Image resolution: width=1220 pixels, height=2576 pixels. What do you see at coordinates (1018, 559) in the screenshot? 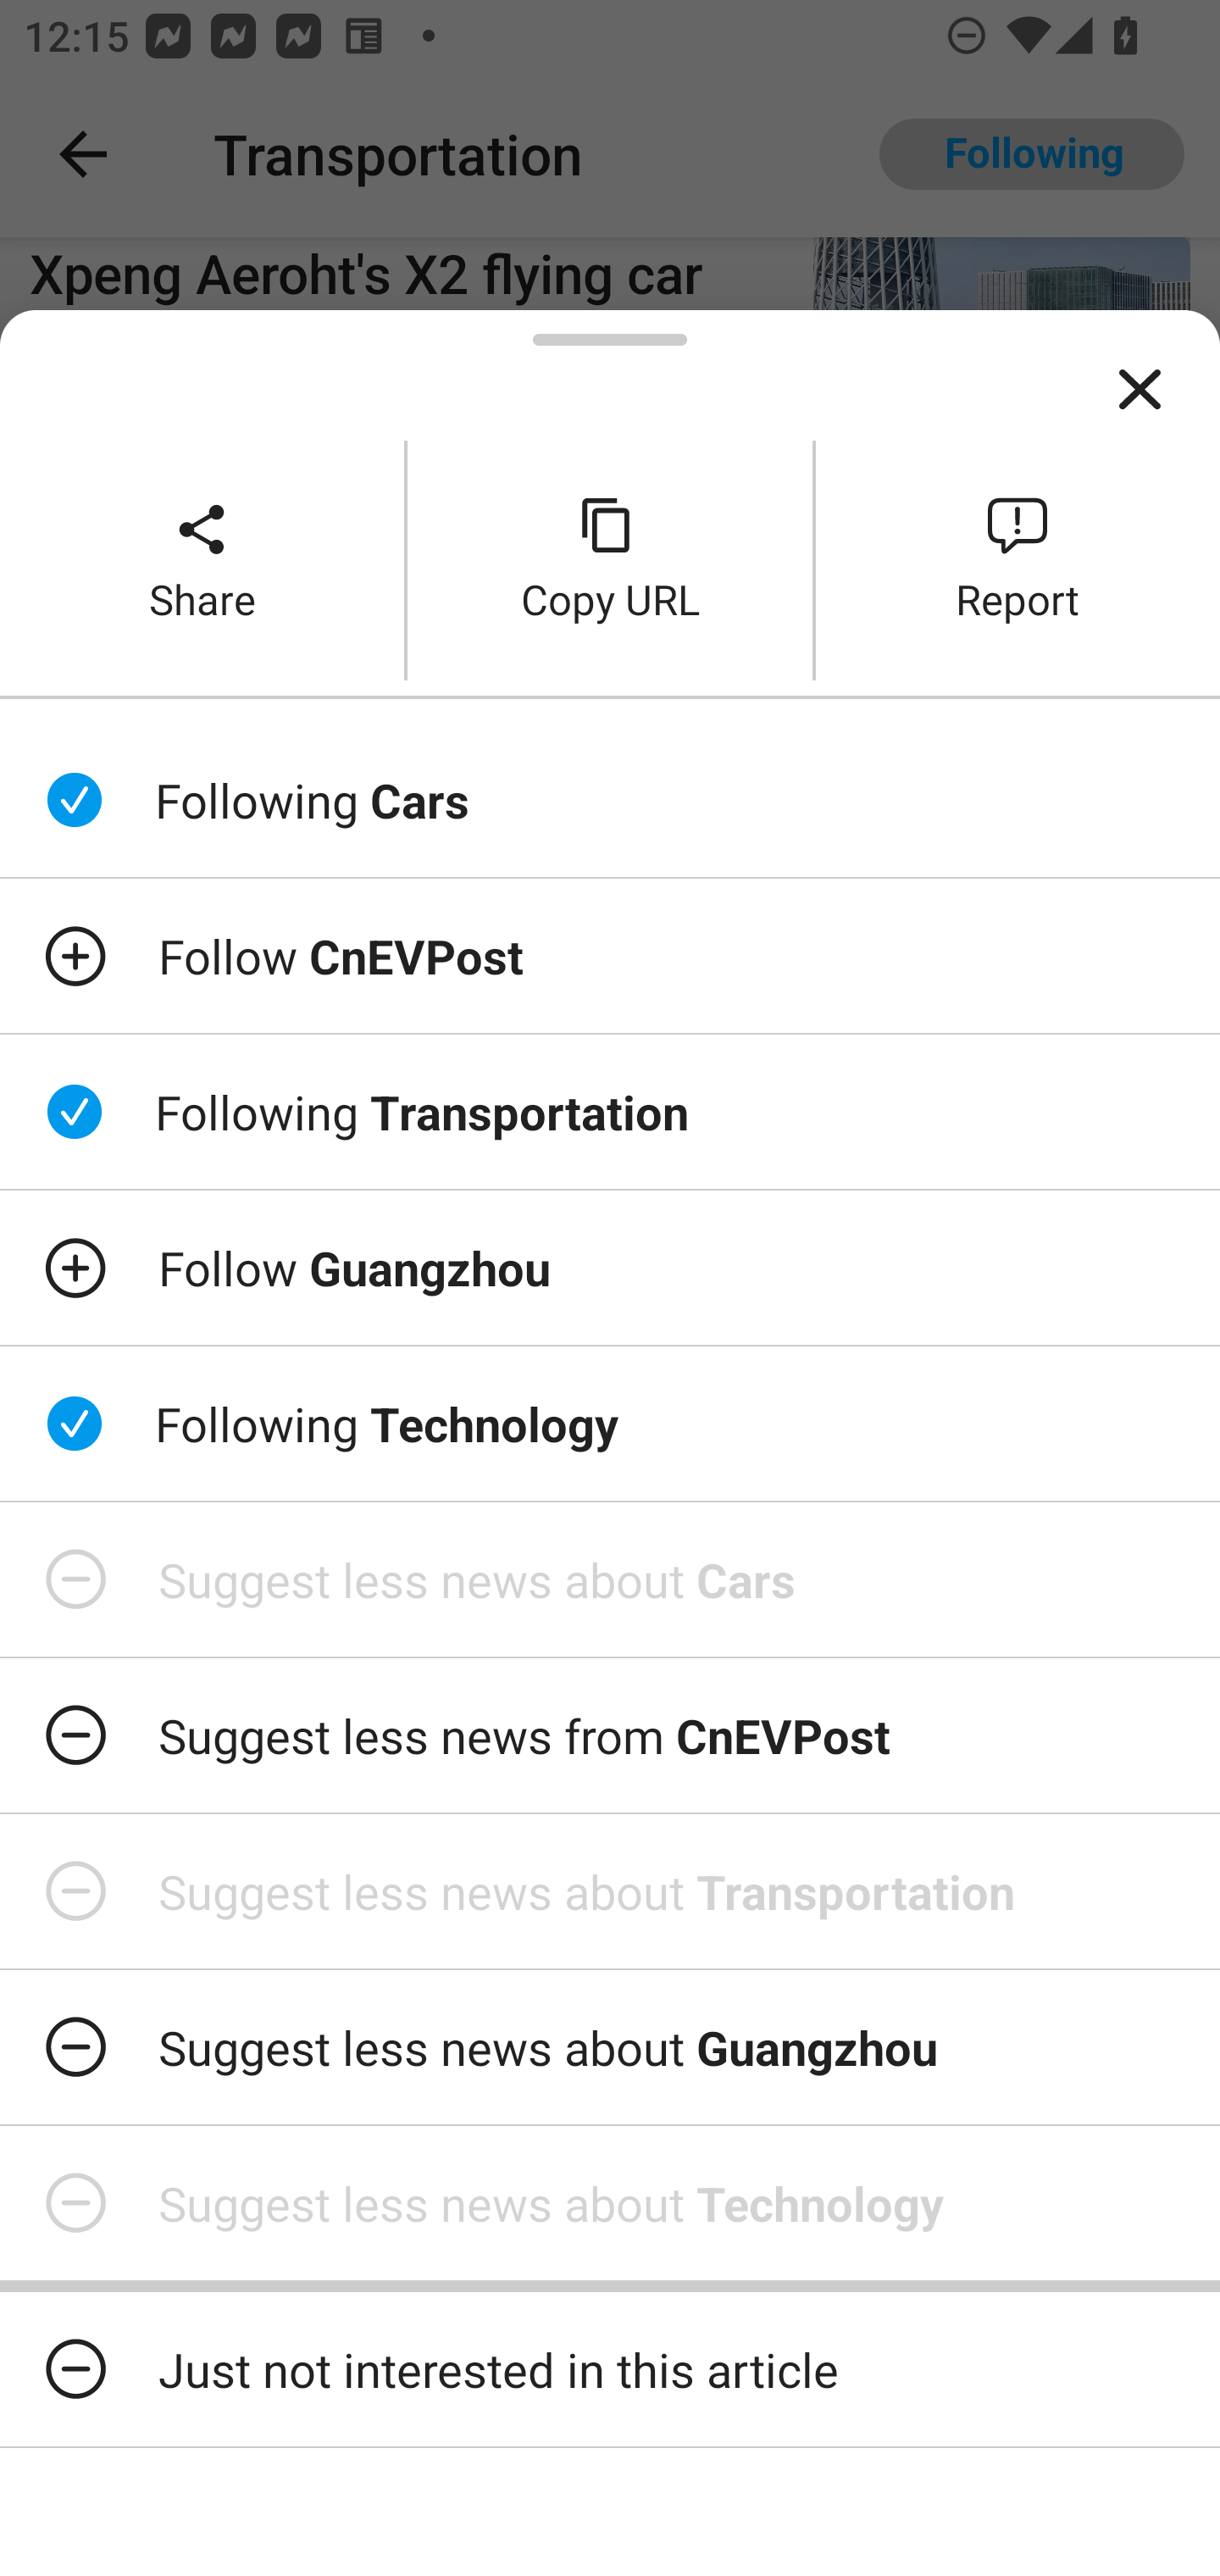
I see `Report` at bounding box center [1018, 559].